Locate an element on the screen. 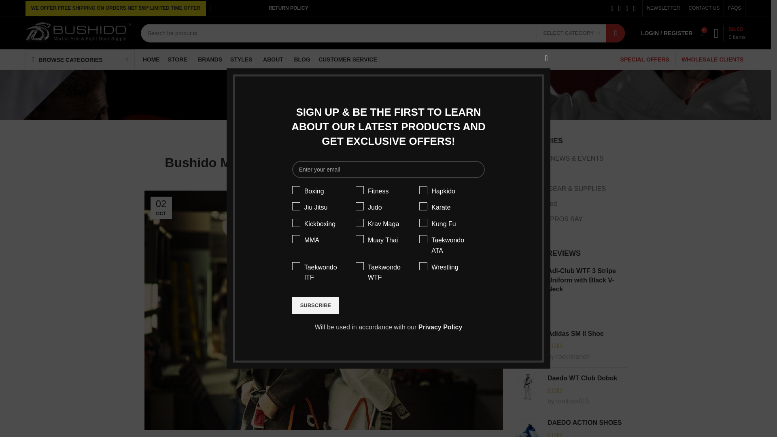  My account is located at coordinates (667, 33).